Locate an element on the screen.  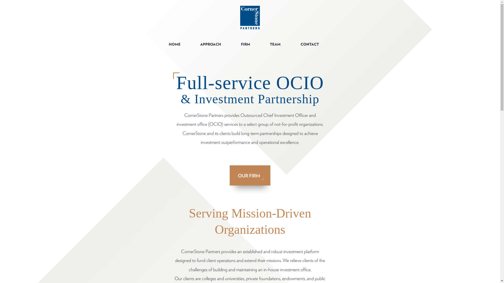
FIRM is located at coordinates (246, 44).